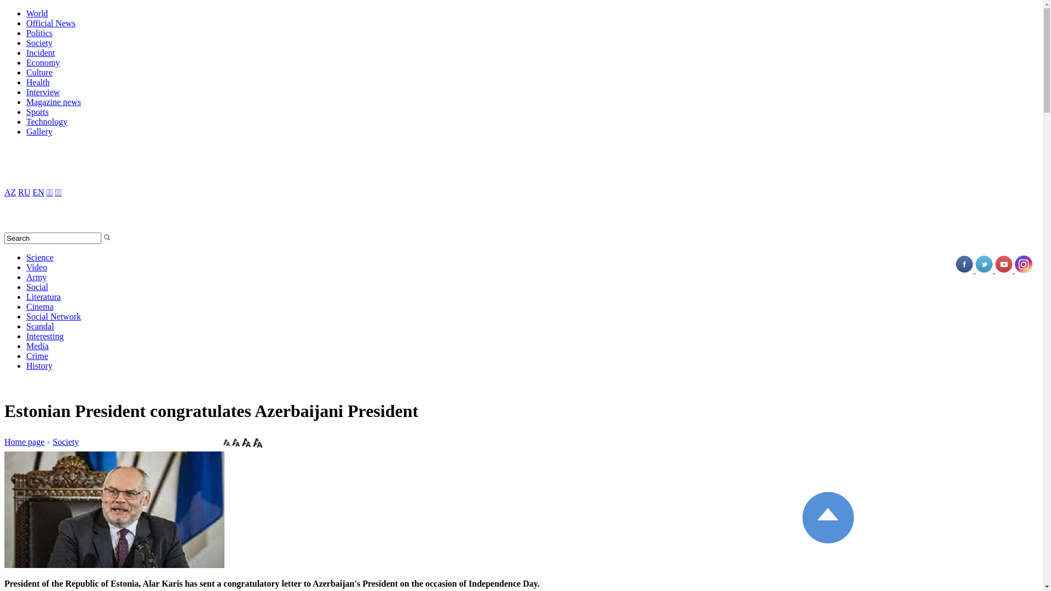 The image size is (1051, 591). Describe the element at coordinates (43, 62) in the screenshot. I see `Economy` at that location.